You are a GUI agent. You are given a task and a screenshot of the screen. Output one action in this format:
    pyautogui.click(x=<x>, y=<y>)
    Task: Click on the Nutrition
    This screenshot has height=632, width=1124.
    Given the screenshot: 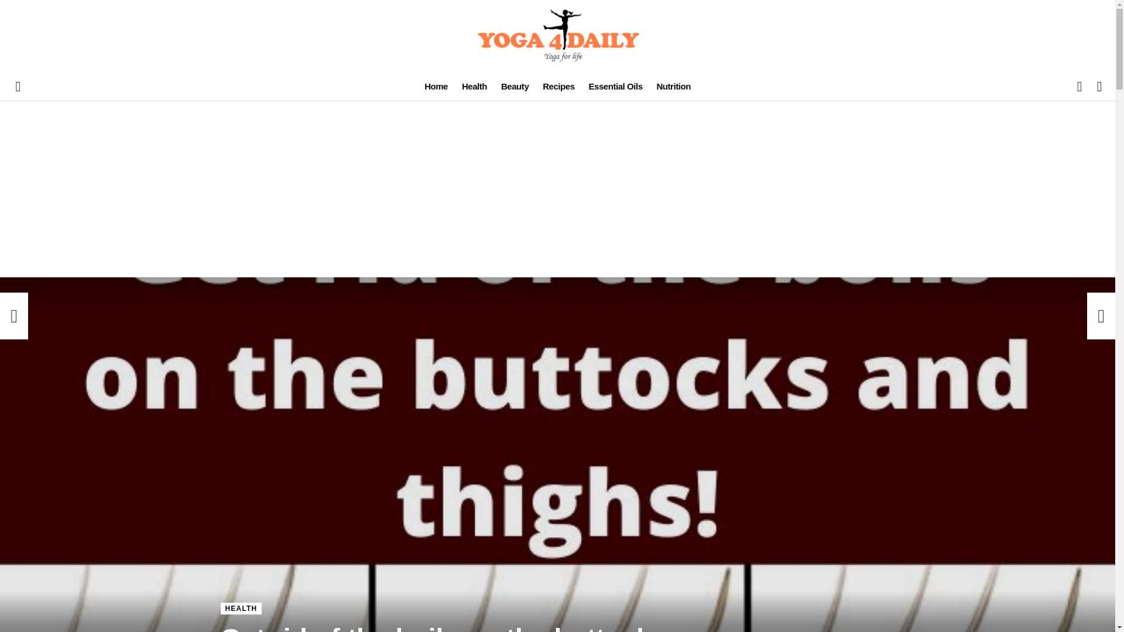 What is the action you would take?
    pyautogui.click(x=673, y=87)
    